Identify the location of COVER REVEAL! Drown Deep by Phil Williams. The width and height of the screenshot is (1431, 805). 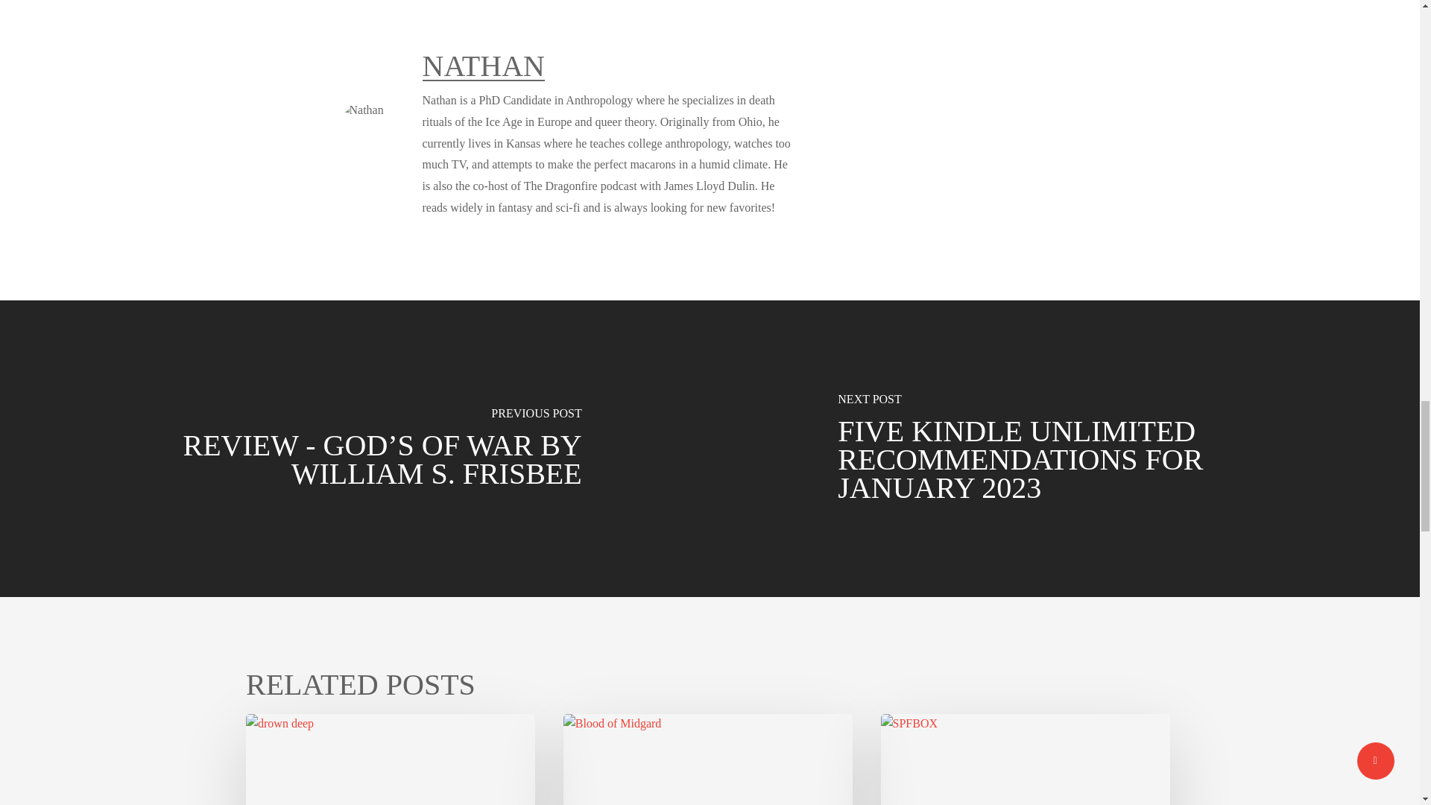
(391, 759).